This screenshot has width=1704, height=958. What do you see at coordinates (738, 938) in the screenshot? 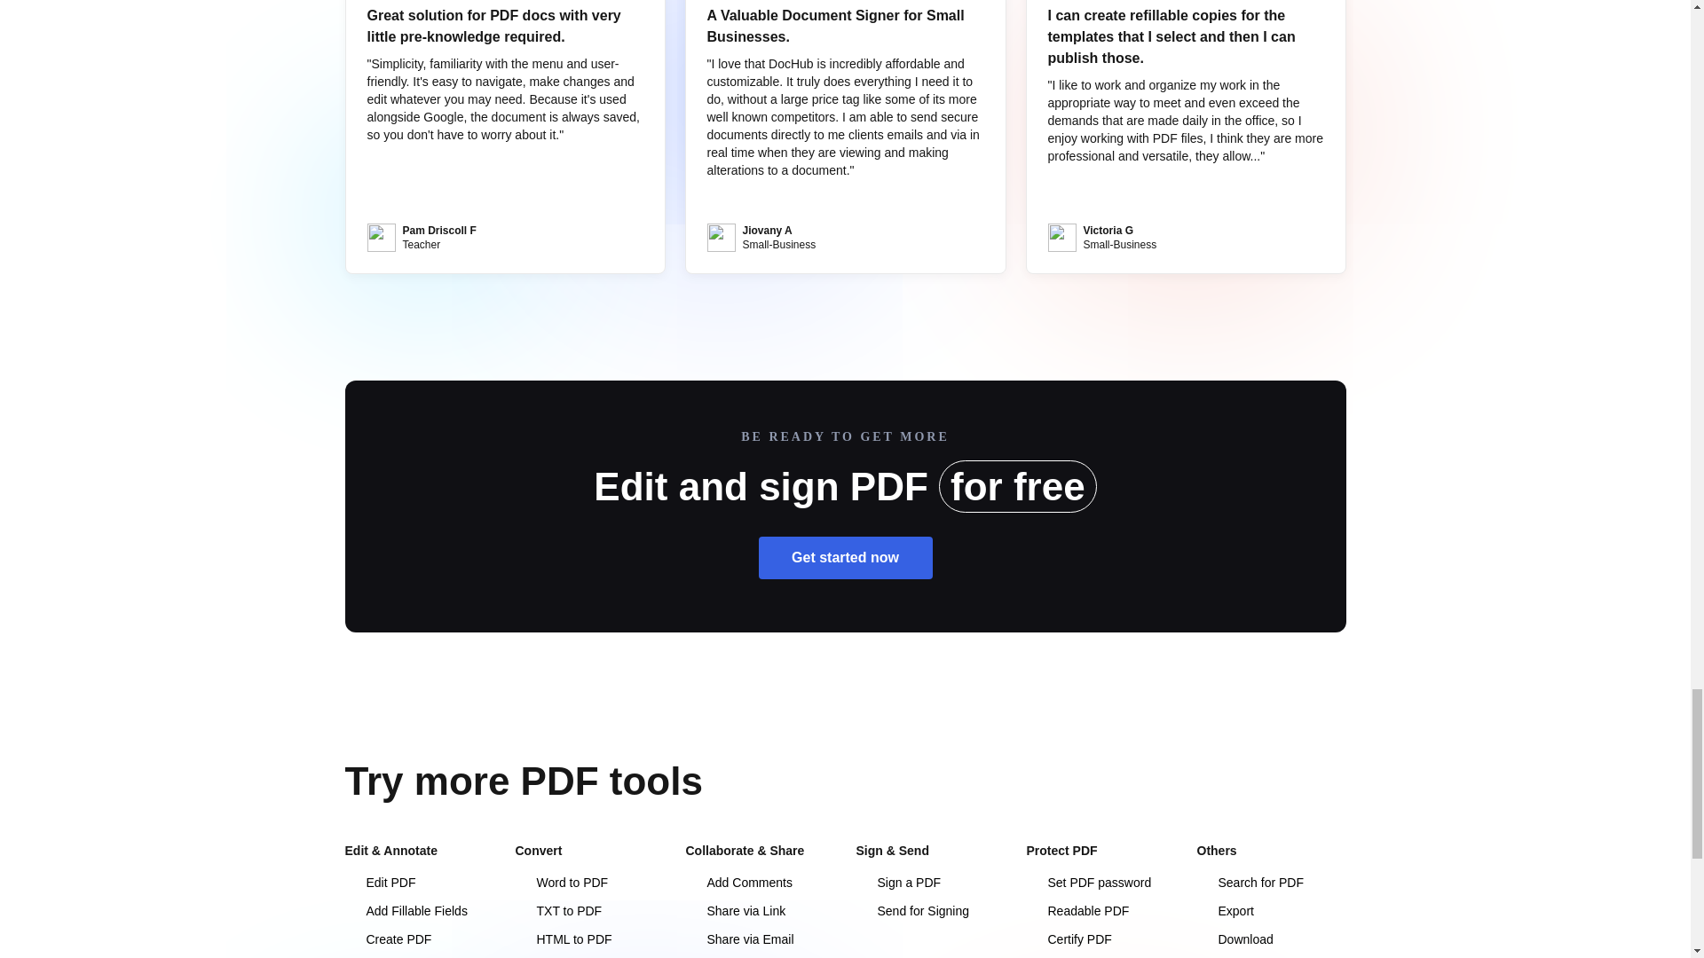
I see `Share via Email` at bounding box center [738, 938].